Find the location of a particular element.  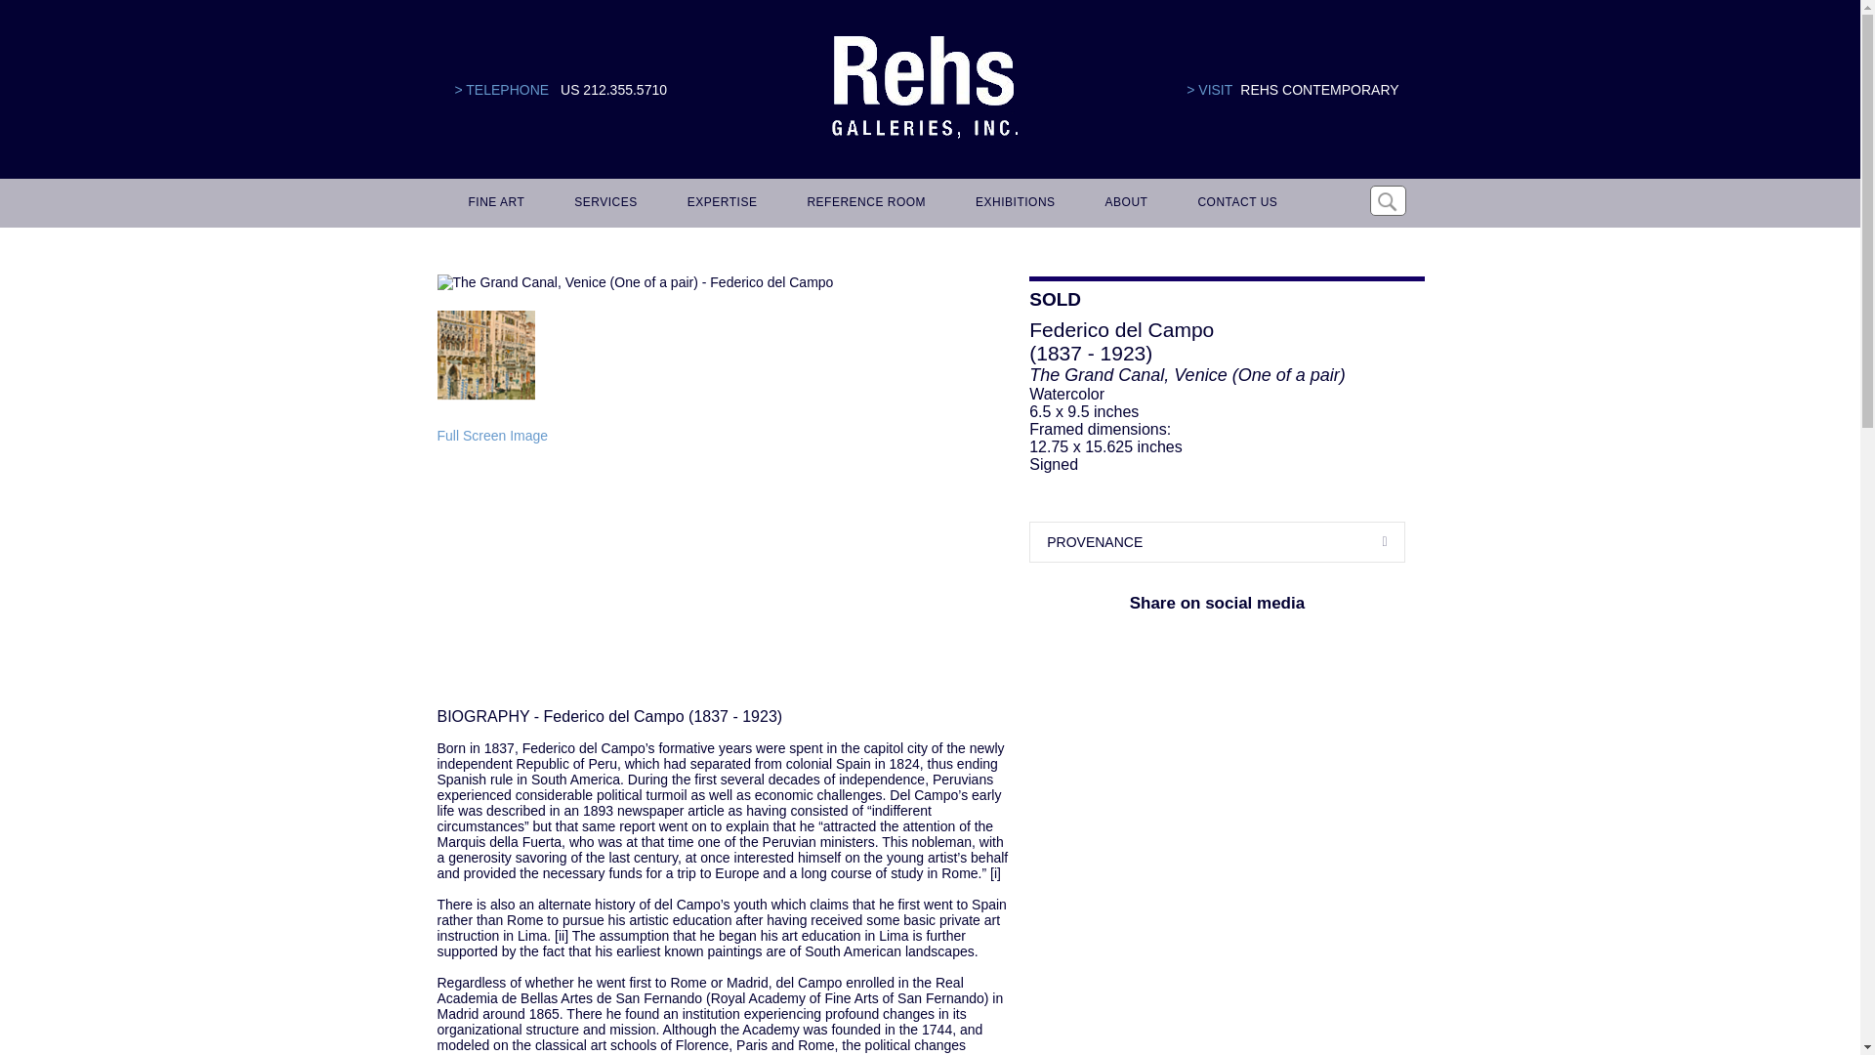

Logo is located at coordinates (924, 88).